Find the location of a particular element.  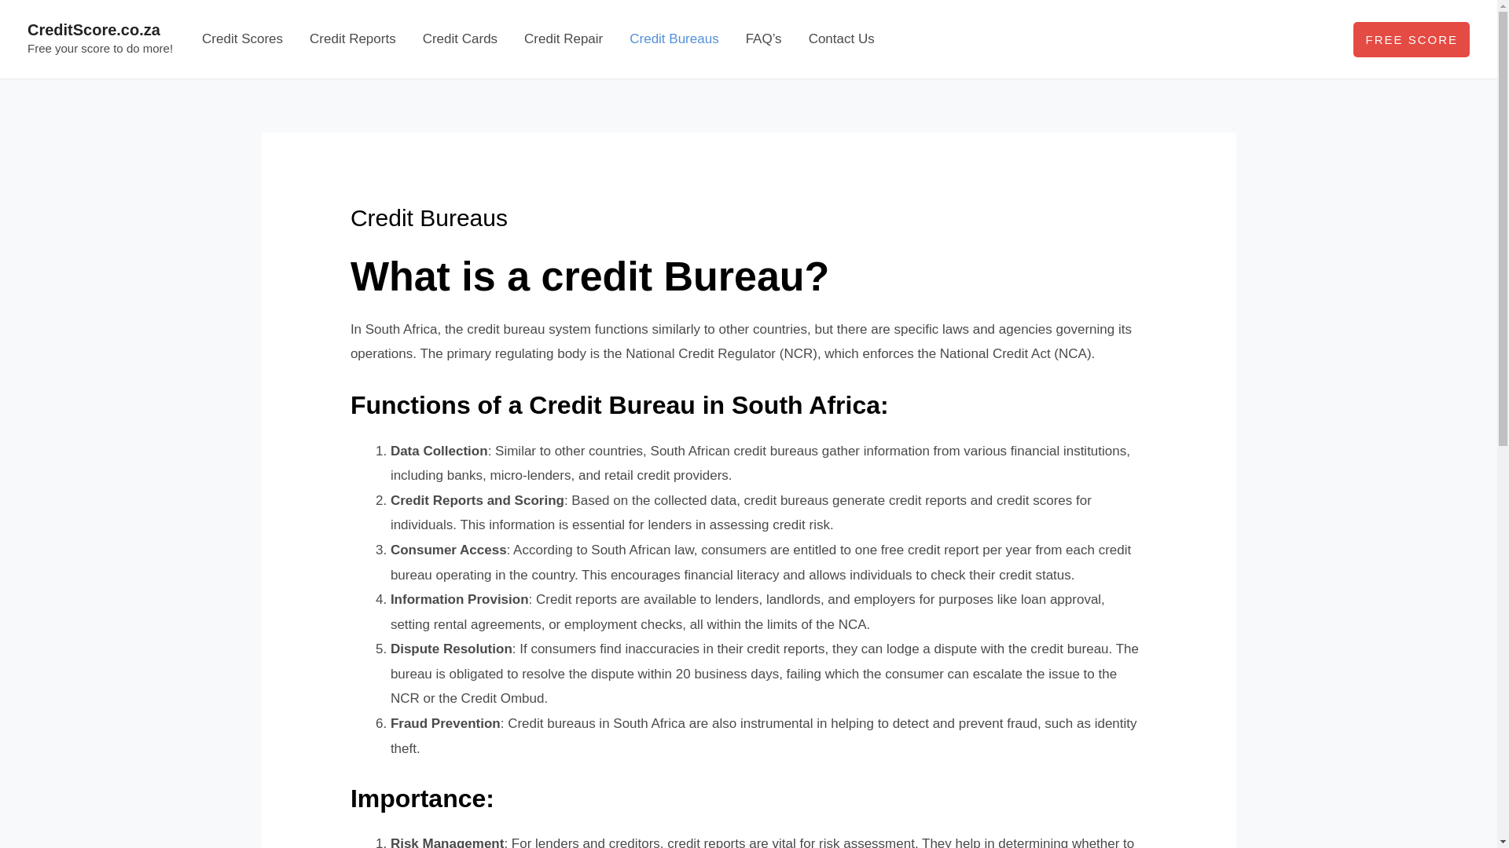

Credit Bureaus is located at coordinates (674, 39).